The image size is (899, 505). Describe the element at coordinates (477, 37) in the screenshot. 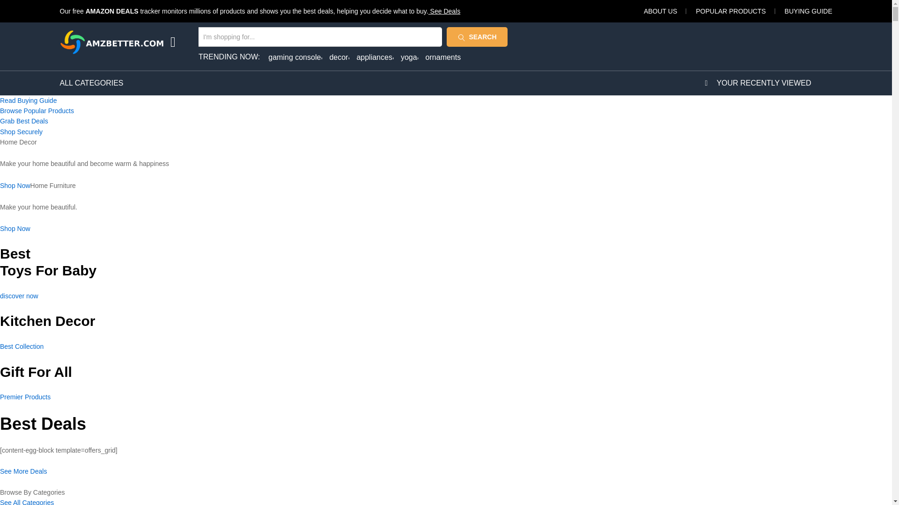

I see `SEARCH` at that location.